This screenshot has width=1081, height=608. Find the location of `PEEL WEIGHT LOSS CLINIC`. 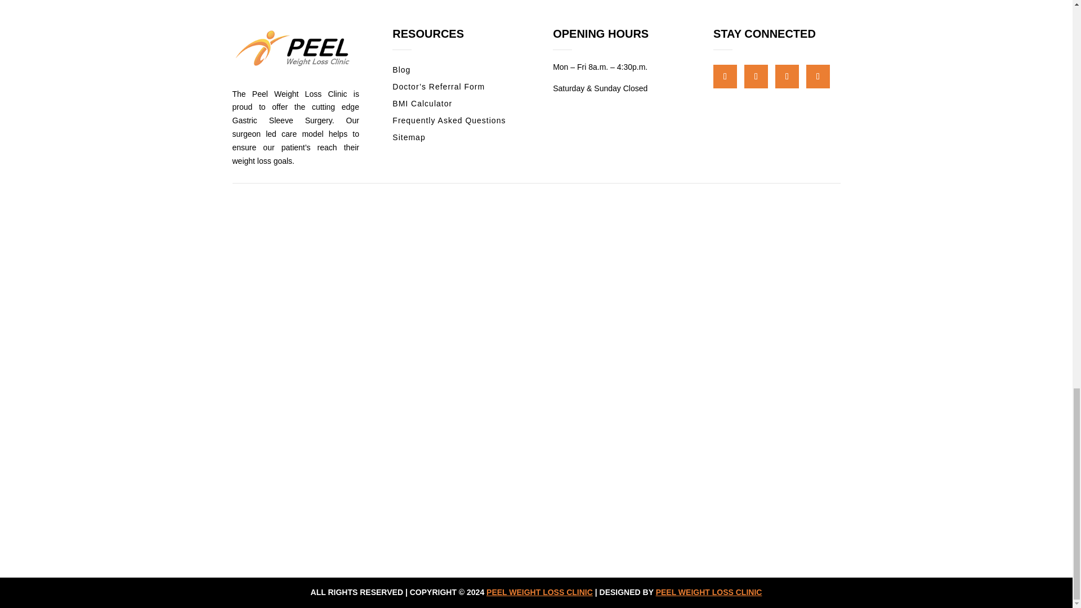

PEEL WEIGHT LOSS CLINIC is located at coordinates (539, 592).